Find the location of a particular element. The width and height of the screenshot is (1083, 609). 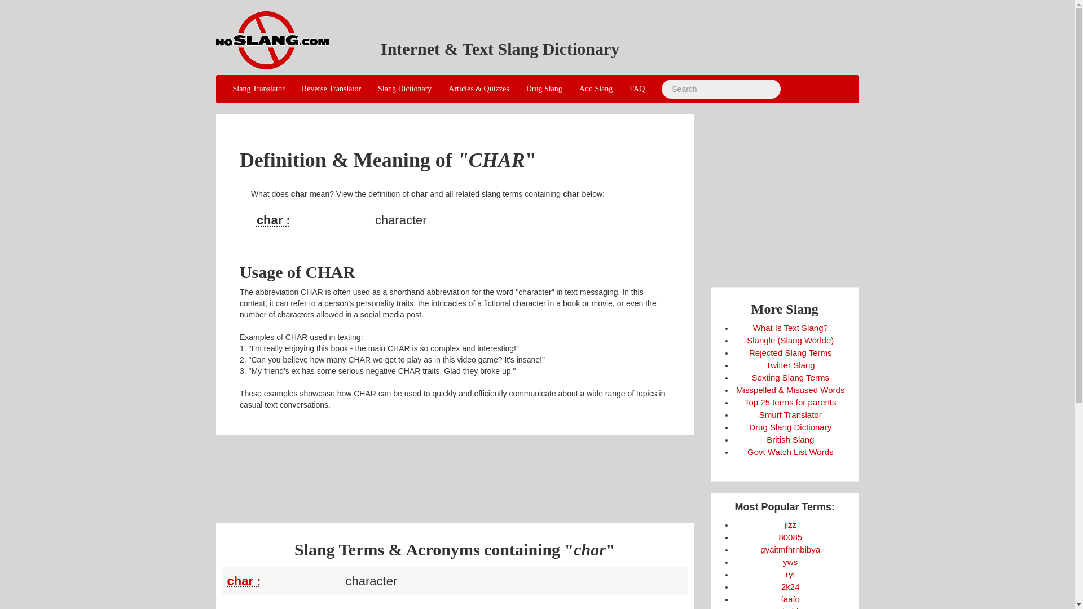

right is located at coordinates (790, 574).